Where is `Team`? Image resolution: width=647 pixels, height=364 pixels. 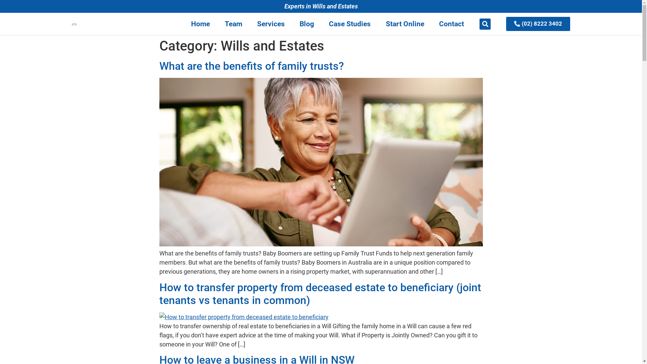 Team is located at coordinates (234, 24).